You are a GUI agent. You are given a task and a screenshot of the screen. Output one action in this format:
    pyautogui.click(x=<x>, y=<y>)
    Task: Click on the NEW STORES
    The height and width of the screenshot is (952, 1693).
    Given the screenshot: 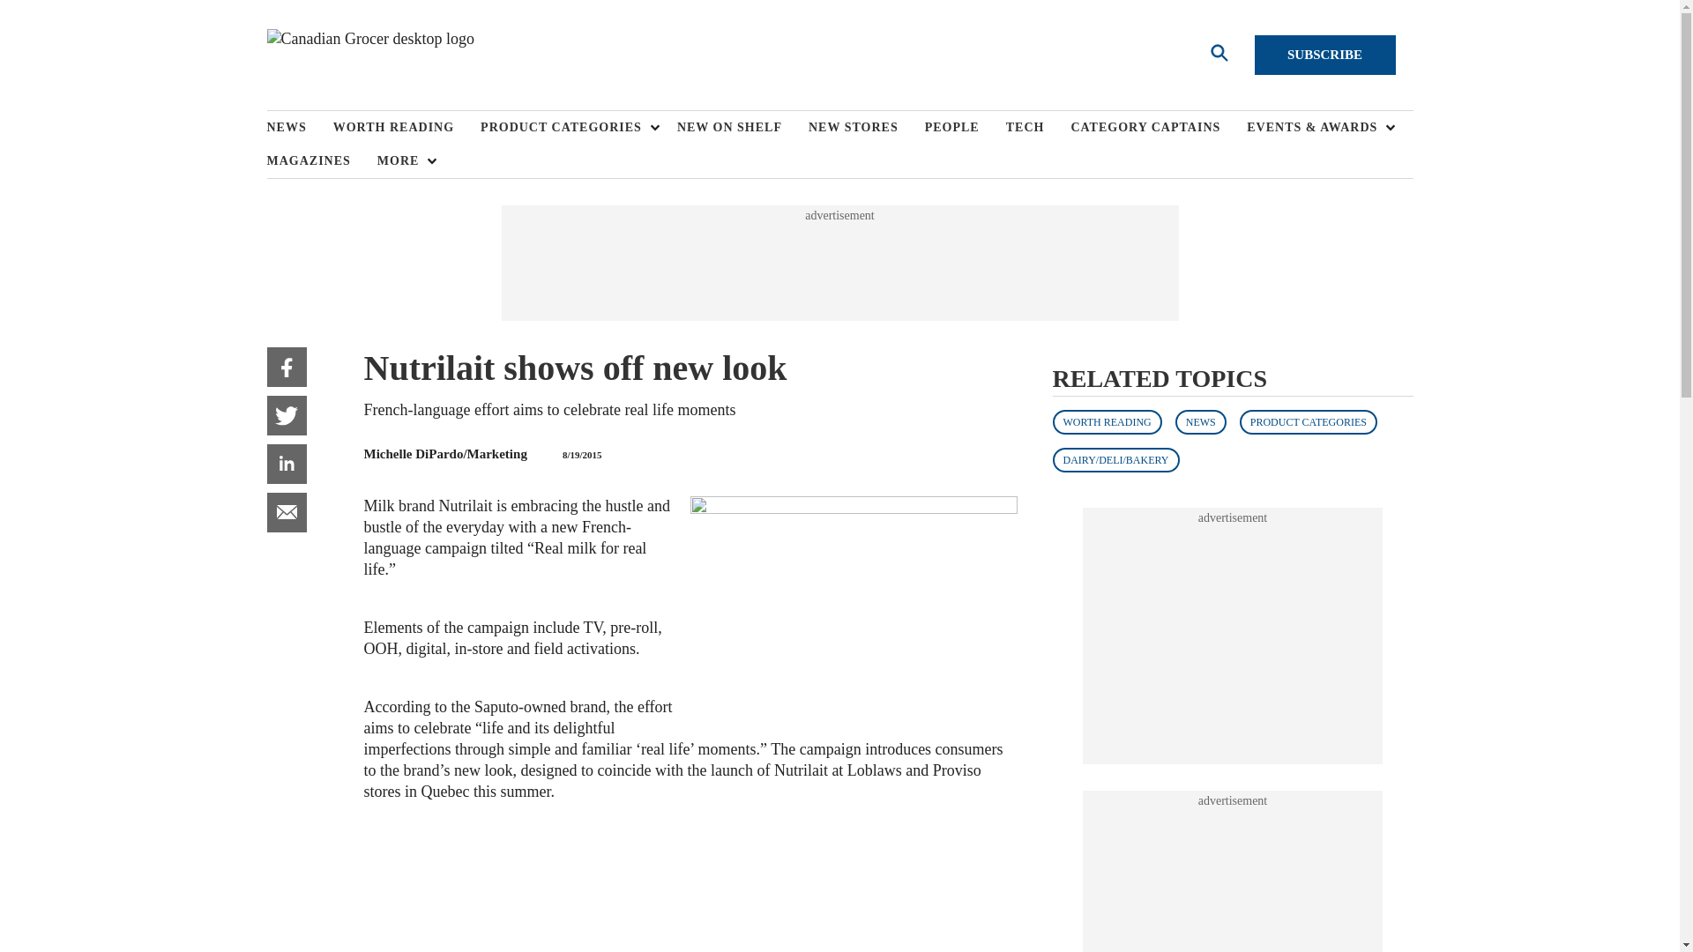 What is the action you would take?
    pyautogui.click(x=866, y=128)
    